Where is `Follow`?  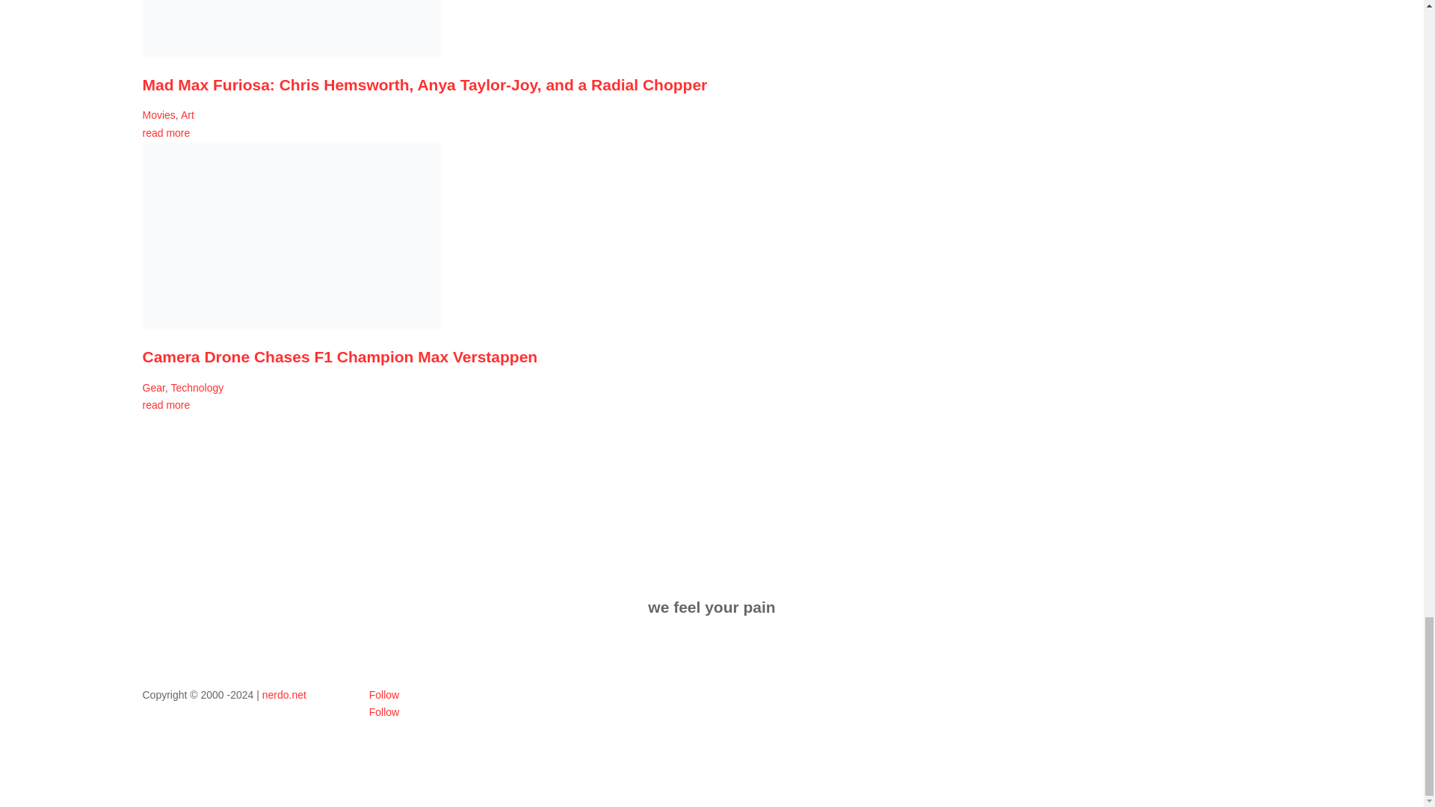 Follow is located at coordinates (383, 712).